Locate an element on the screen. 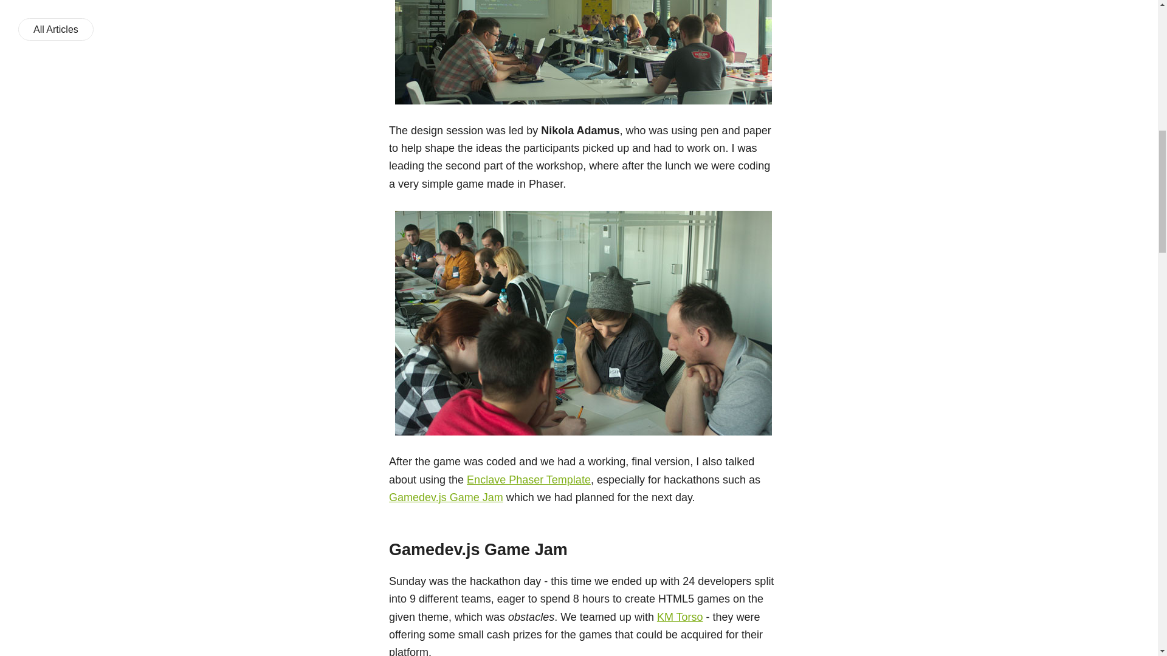  Gamedev.js Game Jam is located at coordinates (446, 497).